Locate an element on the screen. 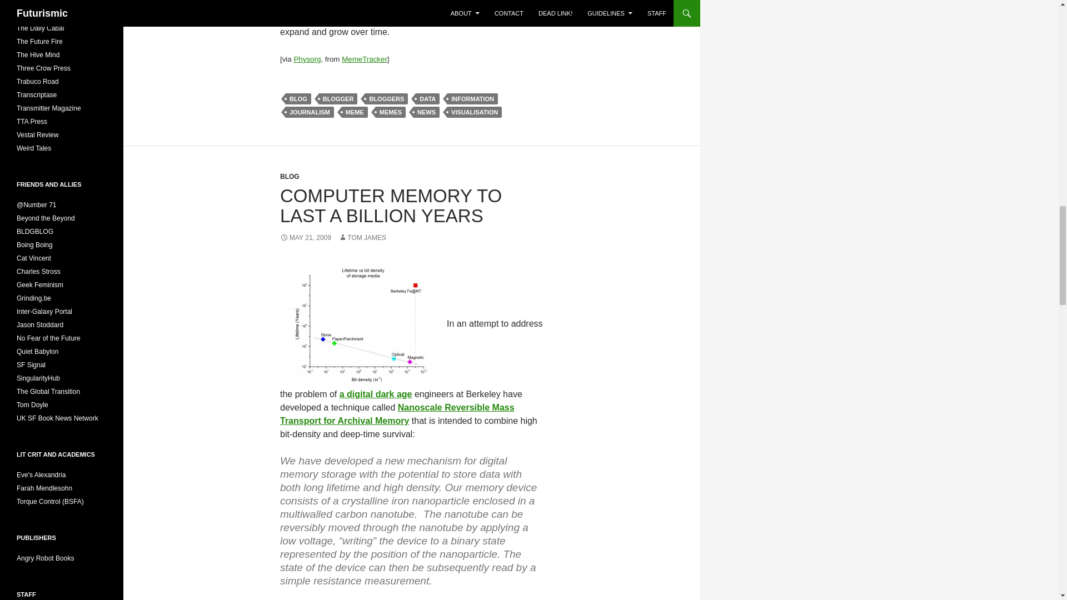 The image size is (1067, 600). INFORMATION is located at coordinates (472, 99).